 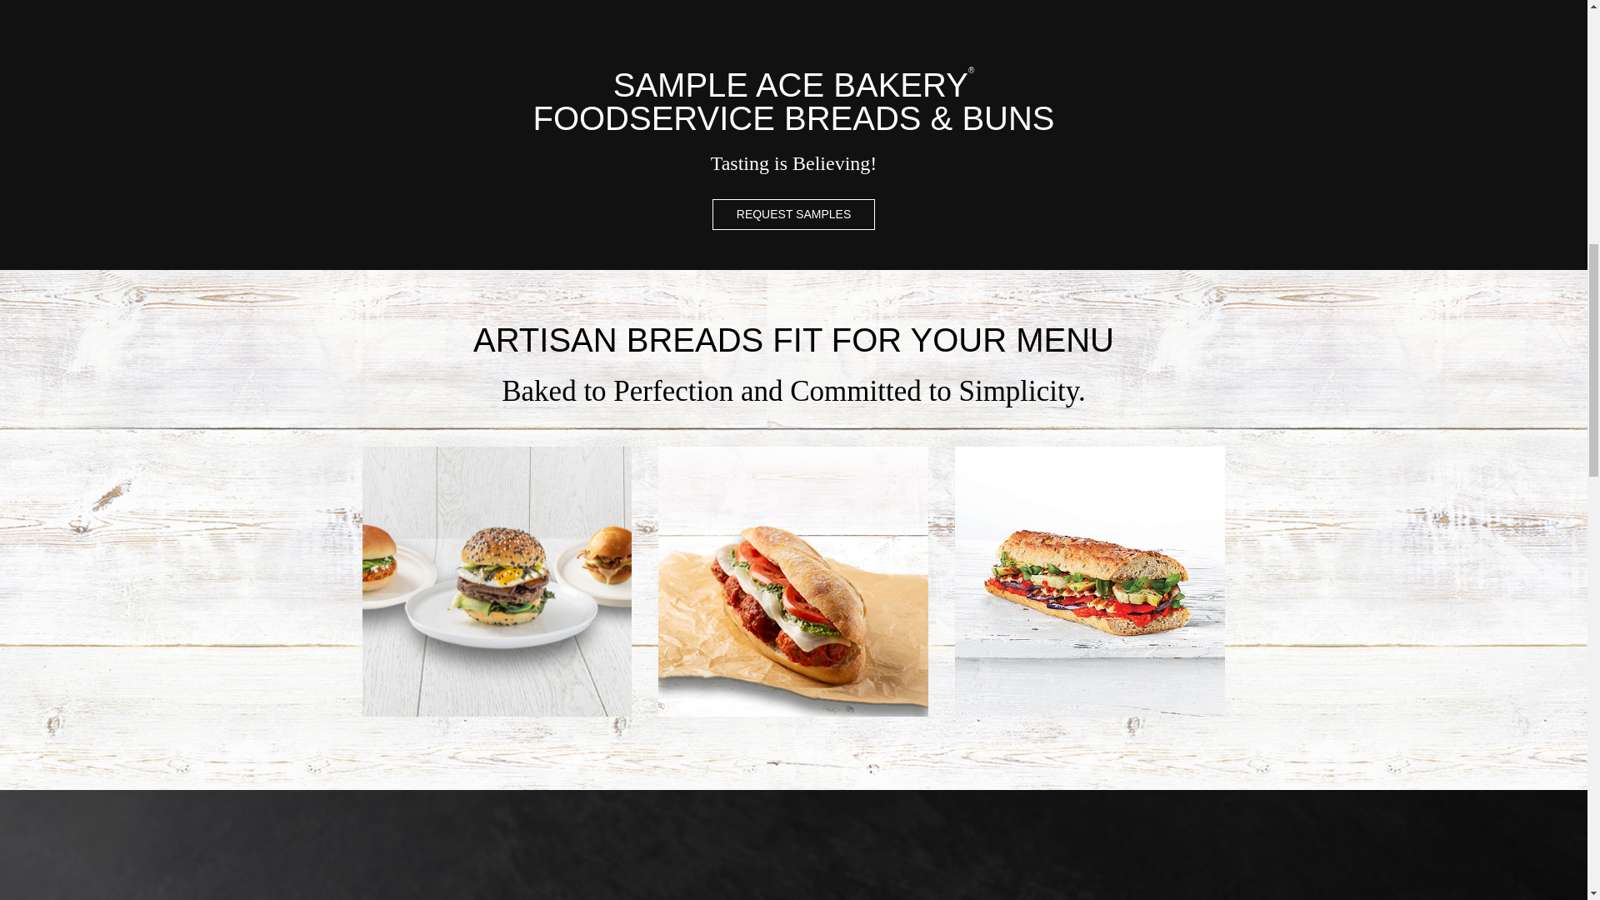 What do you see at coordinates (793, 213) in the screenshot?
I see `REQUEST SAMPLES` at bounding box center [793, 213].